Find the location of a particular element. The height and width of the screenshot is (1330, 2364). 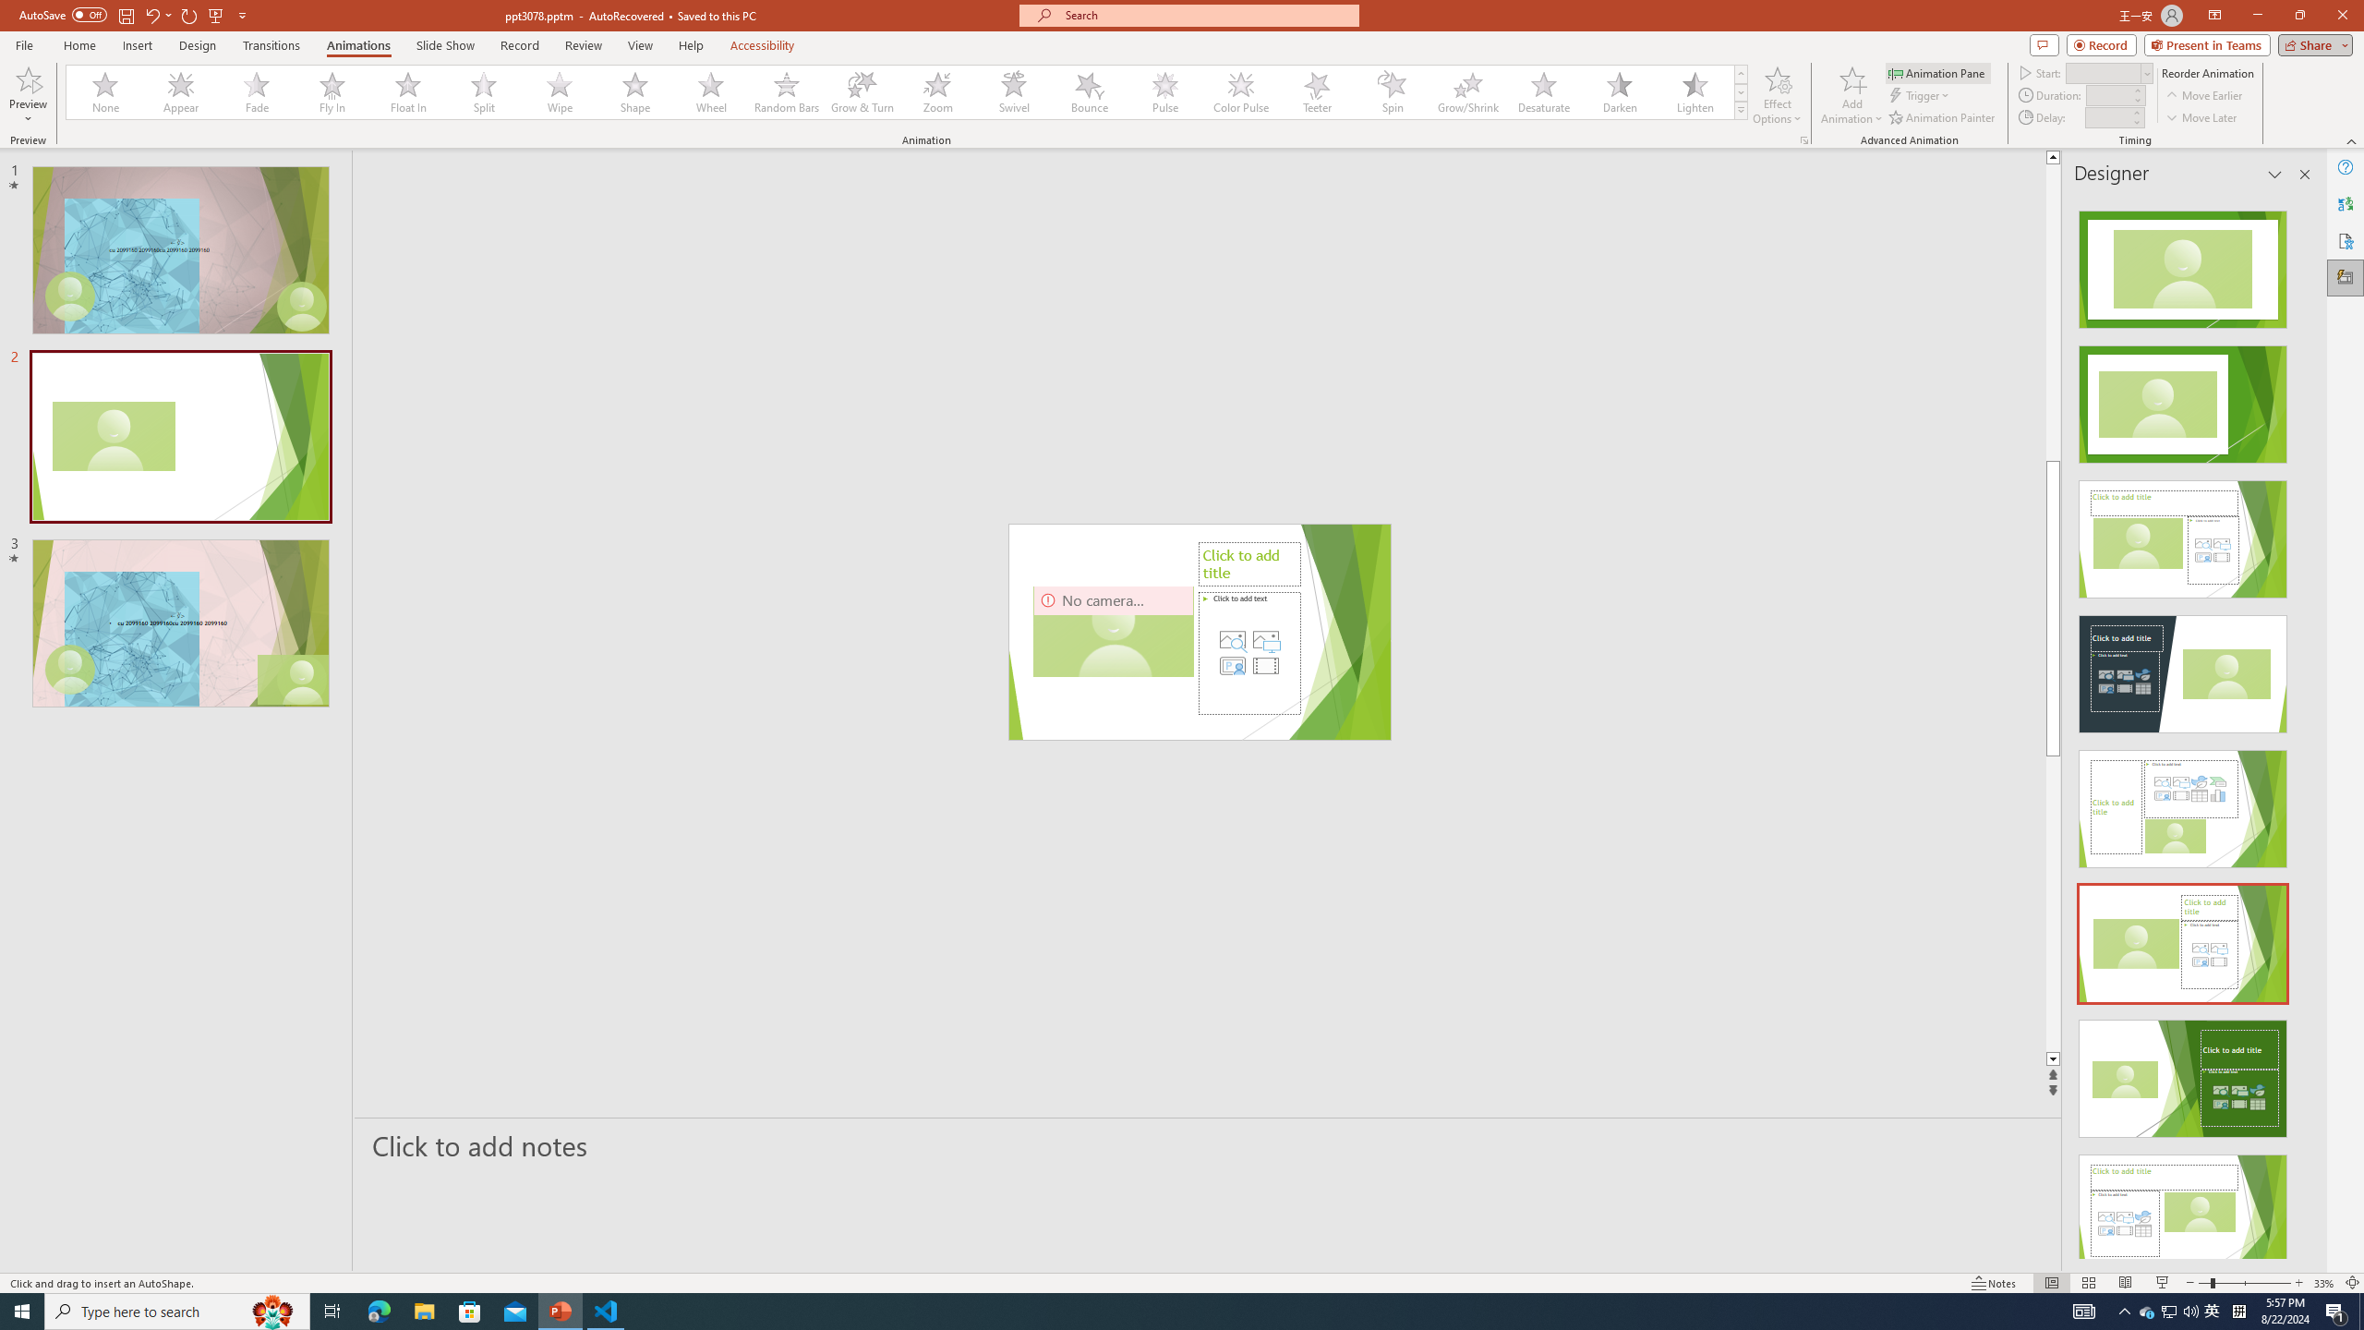

Fly In is located at coordinates (332, 92).